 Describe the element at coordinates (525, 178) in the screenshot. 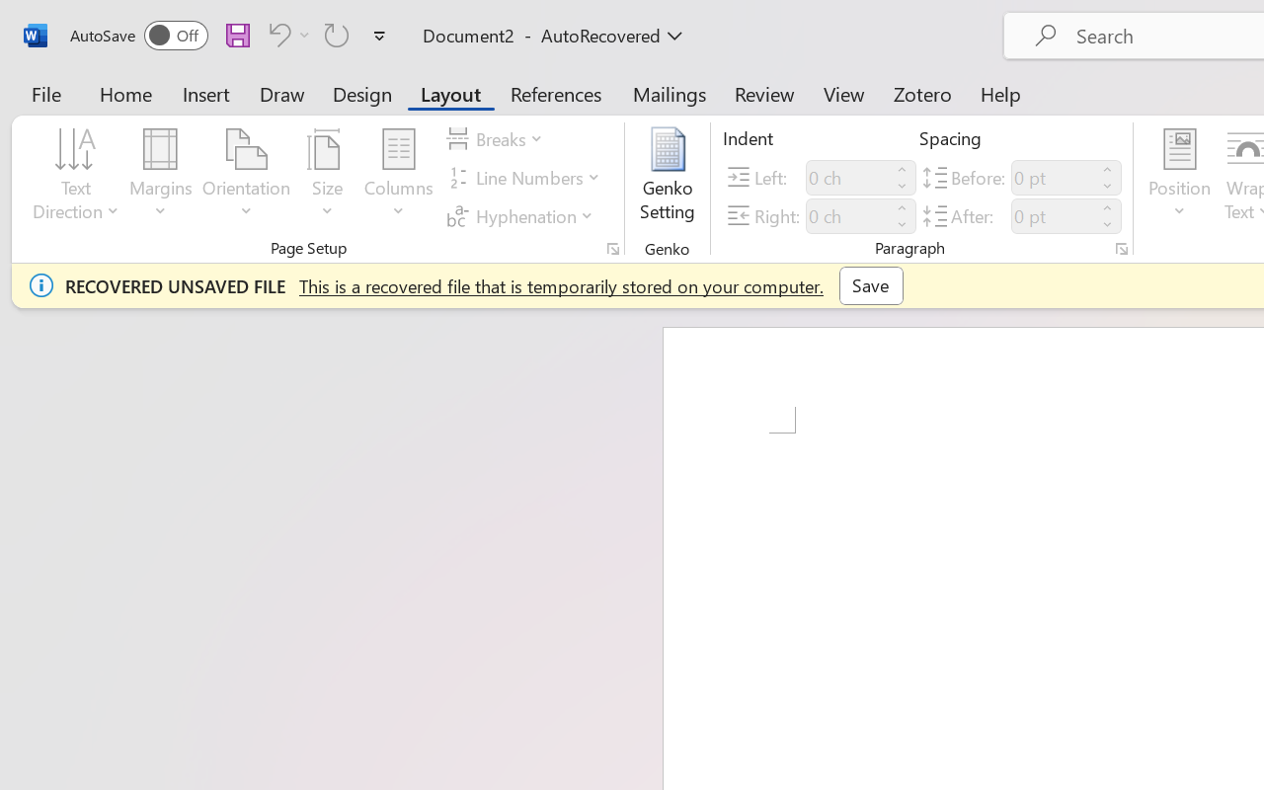

I see `Line Numbers` at that location.